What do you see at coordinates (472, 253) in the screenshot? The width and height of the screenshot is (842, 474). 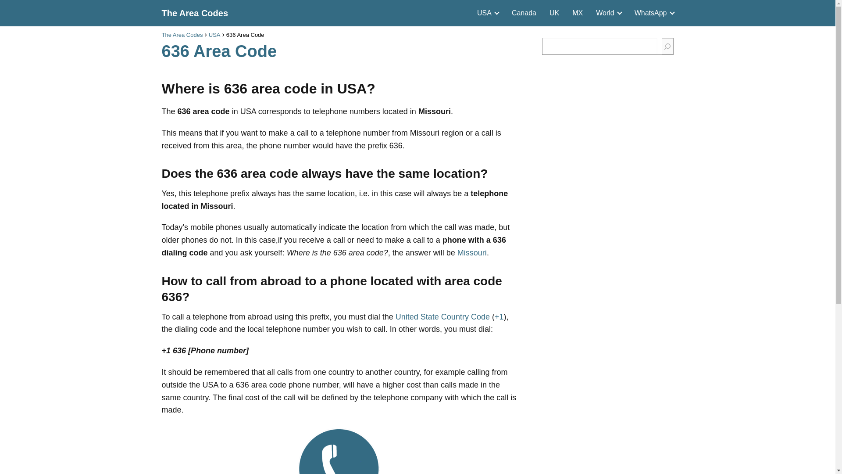 I see `Area code Missouri` at bounding box center [472, 253].